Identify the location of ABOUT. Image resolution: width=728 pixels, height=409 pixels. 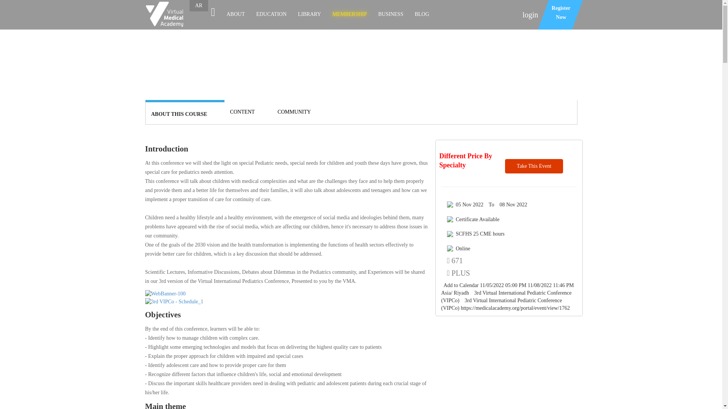
(555, 14).